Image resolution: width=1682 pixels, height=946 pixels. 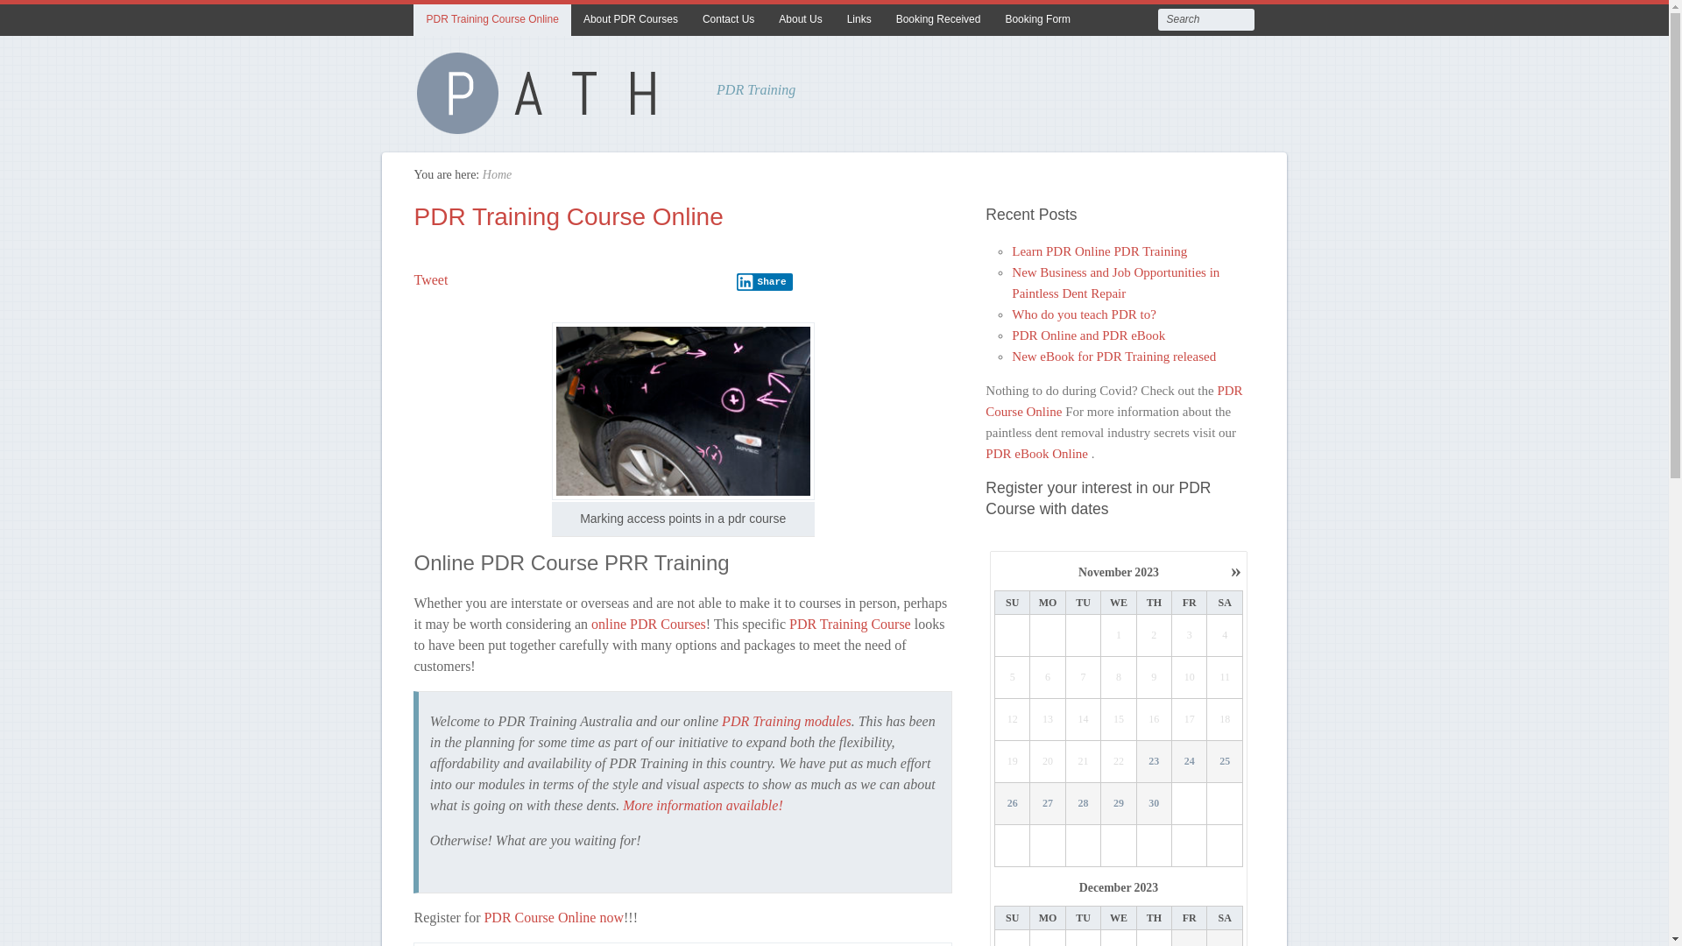 What do you see at coordinates (33, 18) in the screenshot?
I see `Search` at bounding box center [33, 18].